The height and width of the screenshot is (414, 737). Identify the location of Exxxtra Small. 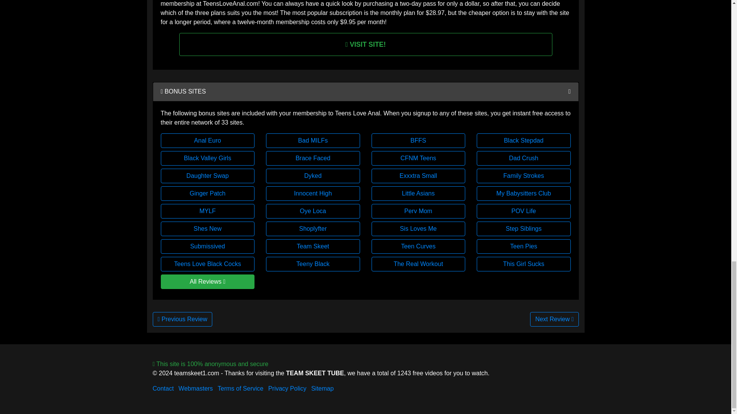
(418, 176).